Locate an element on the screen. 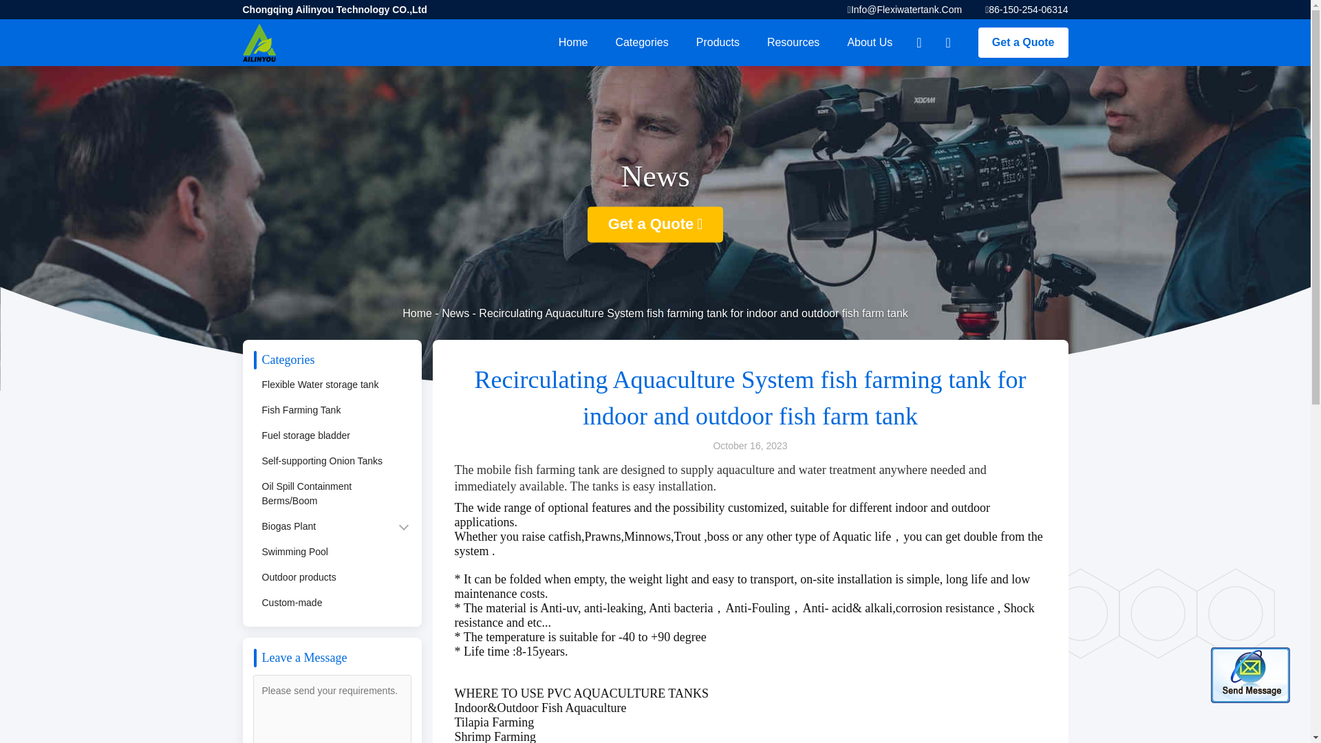 This screenshot has height=743, width=1321. Products is located at coordinates (718, 43).